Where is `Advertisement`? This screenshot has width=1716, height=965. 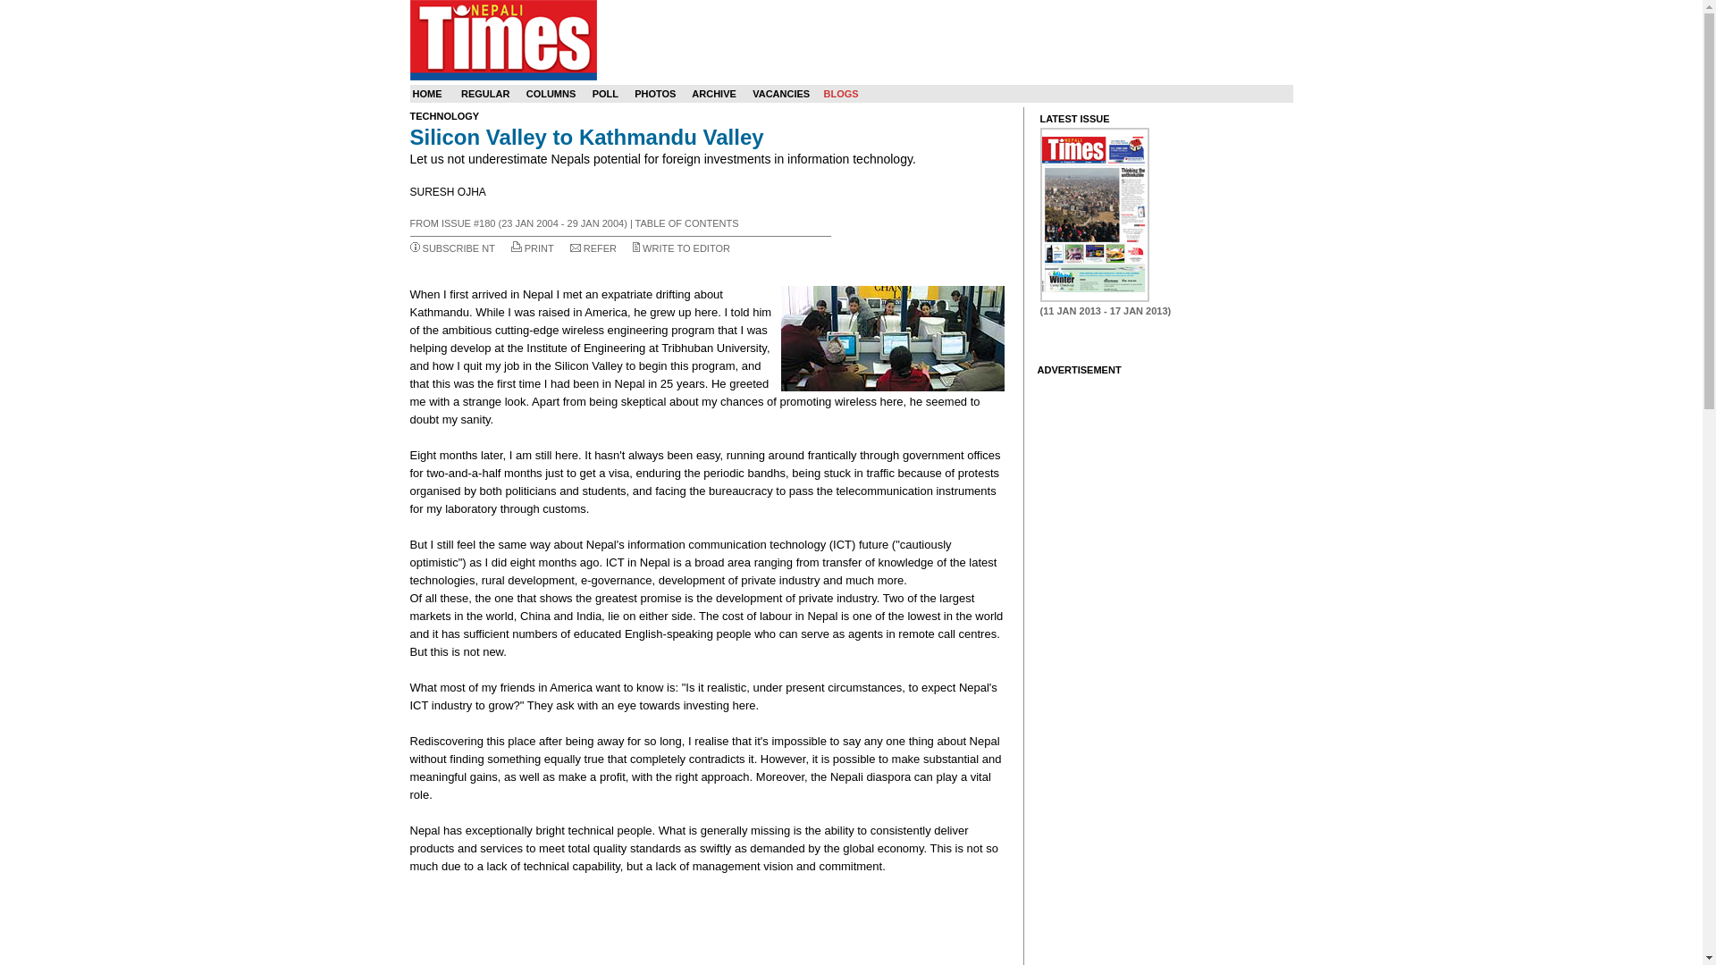
Advertisement is located at coordinates (709, 920).